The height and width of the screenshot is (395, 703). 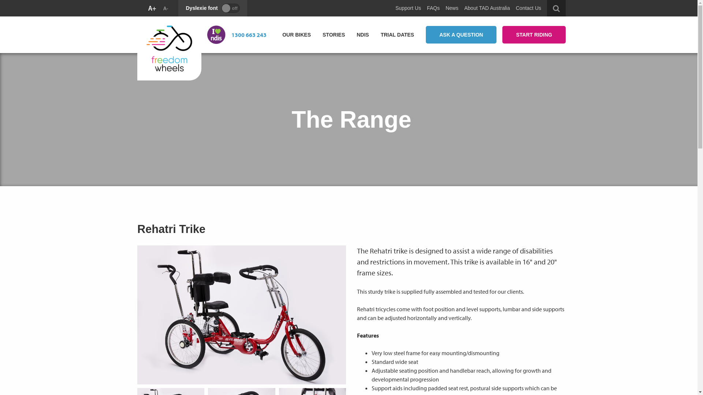 What do you see at coordinates (534, 35) in the screenshot?
I see `START RIDING` at bounding box center [534, 35].